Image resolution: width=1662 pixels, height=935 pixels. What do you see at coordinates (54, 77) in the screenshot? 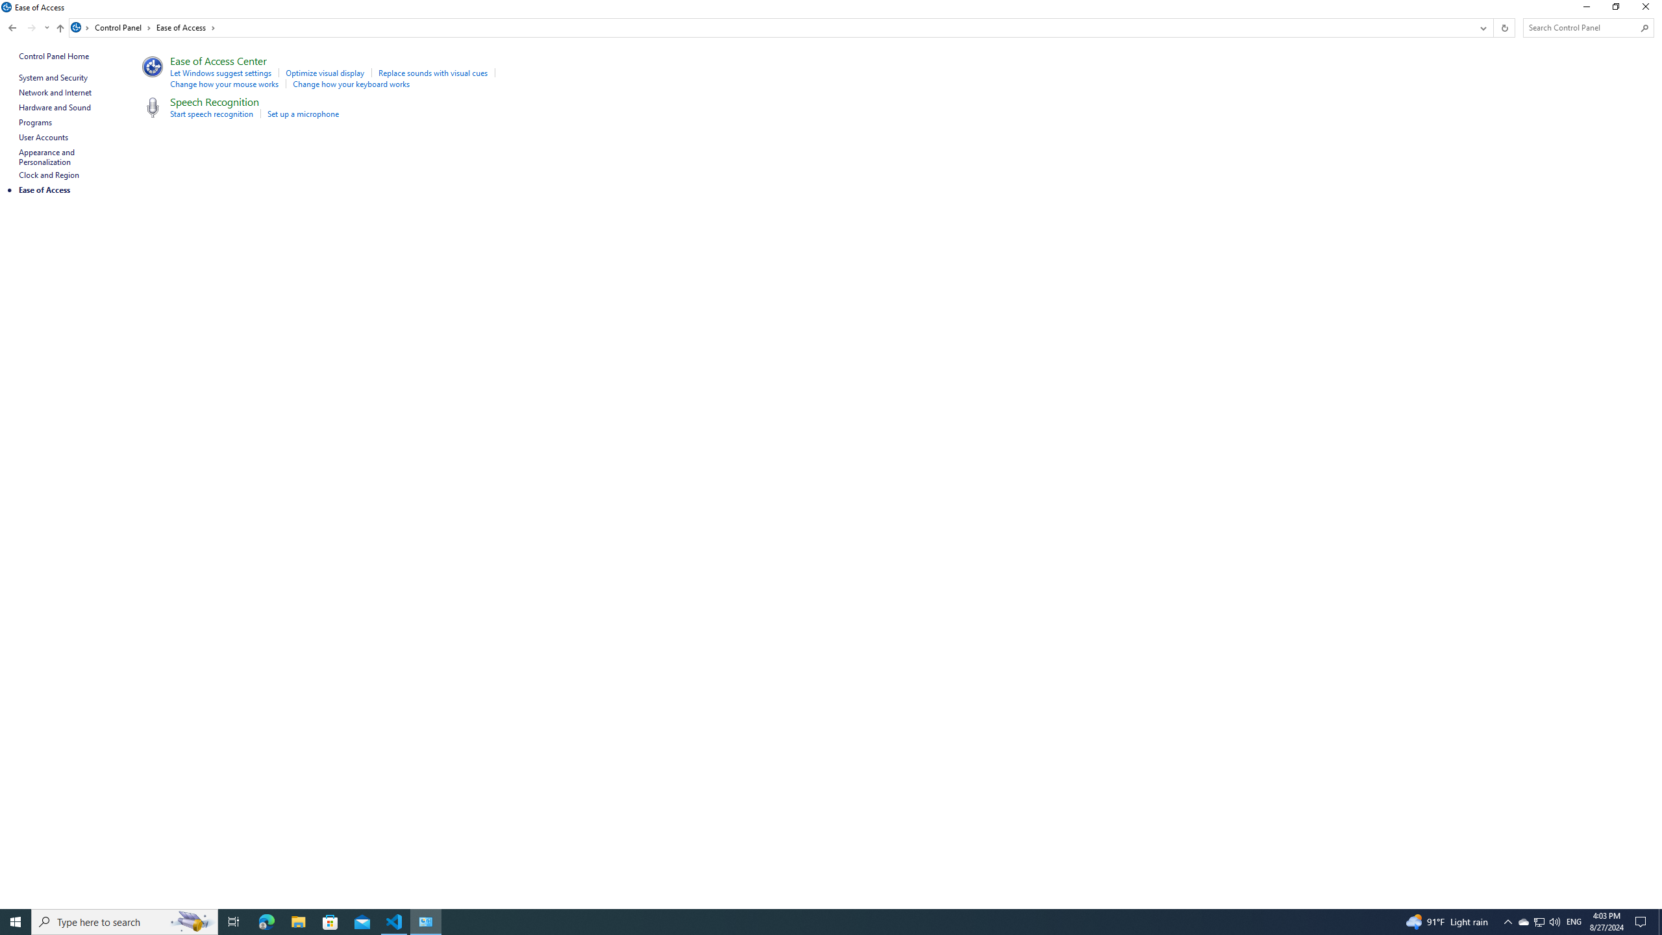
I see `System and Security` at bounding box center [54, 77].